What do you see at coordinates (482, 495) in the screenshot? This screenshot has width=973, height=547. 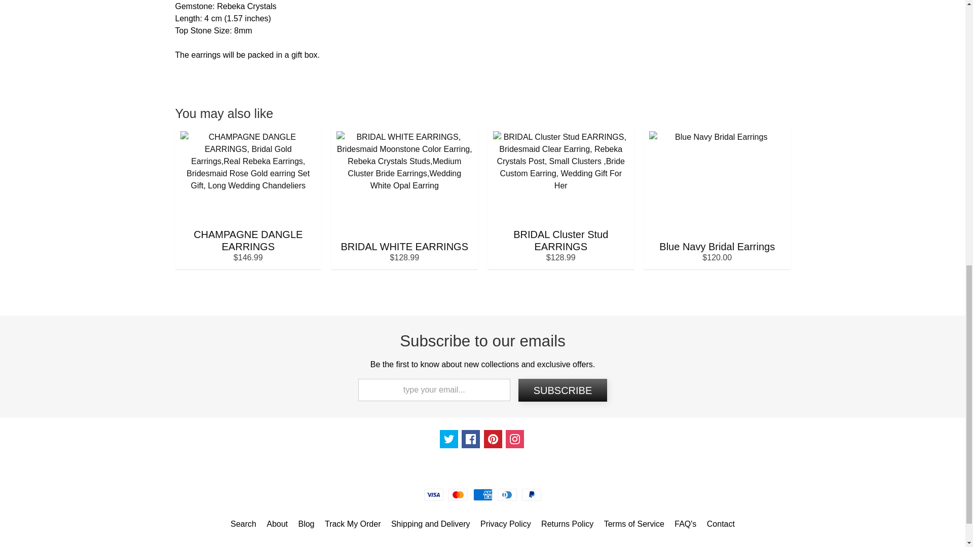 I see `American Express` at bounding box center [482, 495].